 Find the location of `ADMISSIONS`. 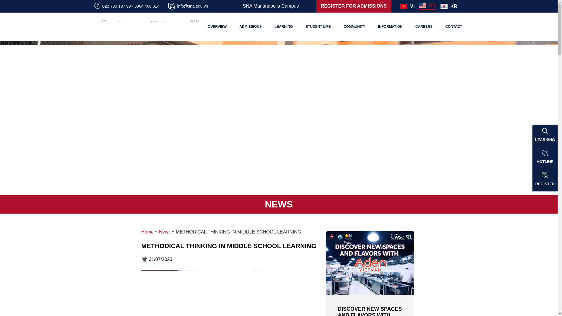

ADMISSIONS is located at coordinates (251, 26).